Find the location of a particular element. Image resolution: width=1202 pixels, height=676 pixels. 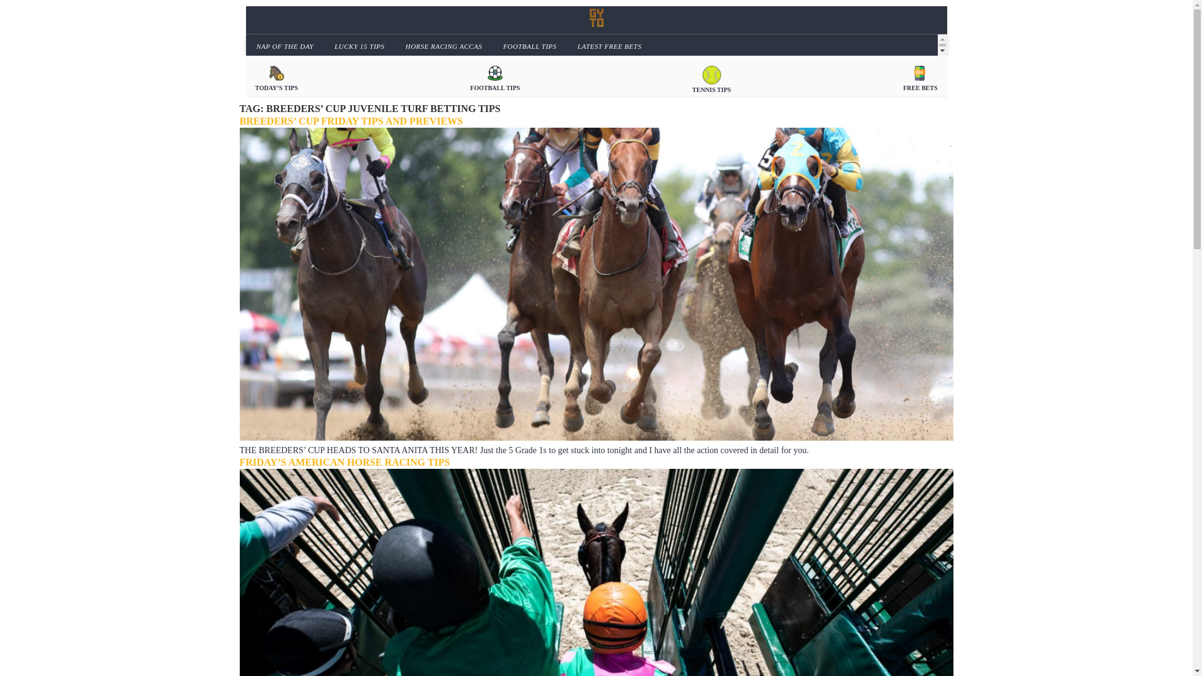

TENNIS TIPS is located at coordinates (711, 78).